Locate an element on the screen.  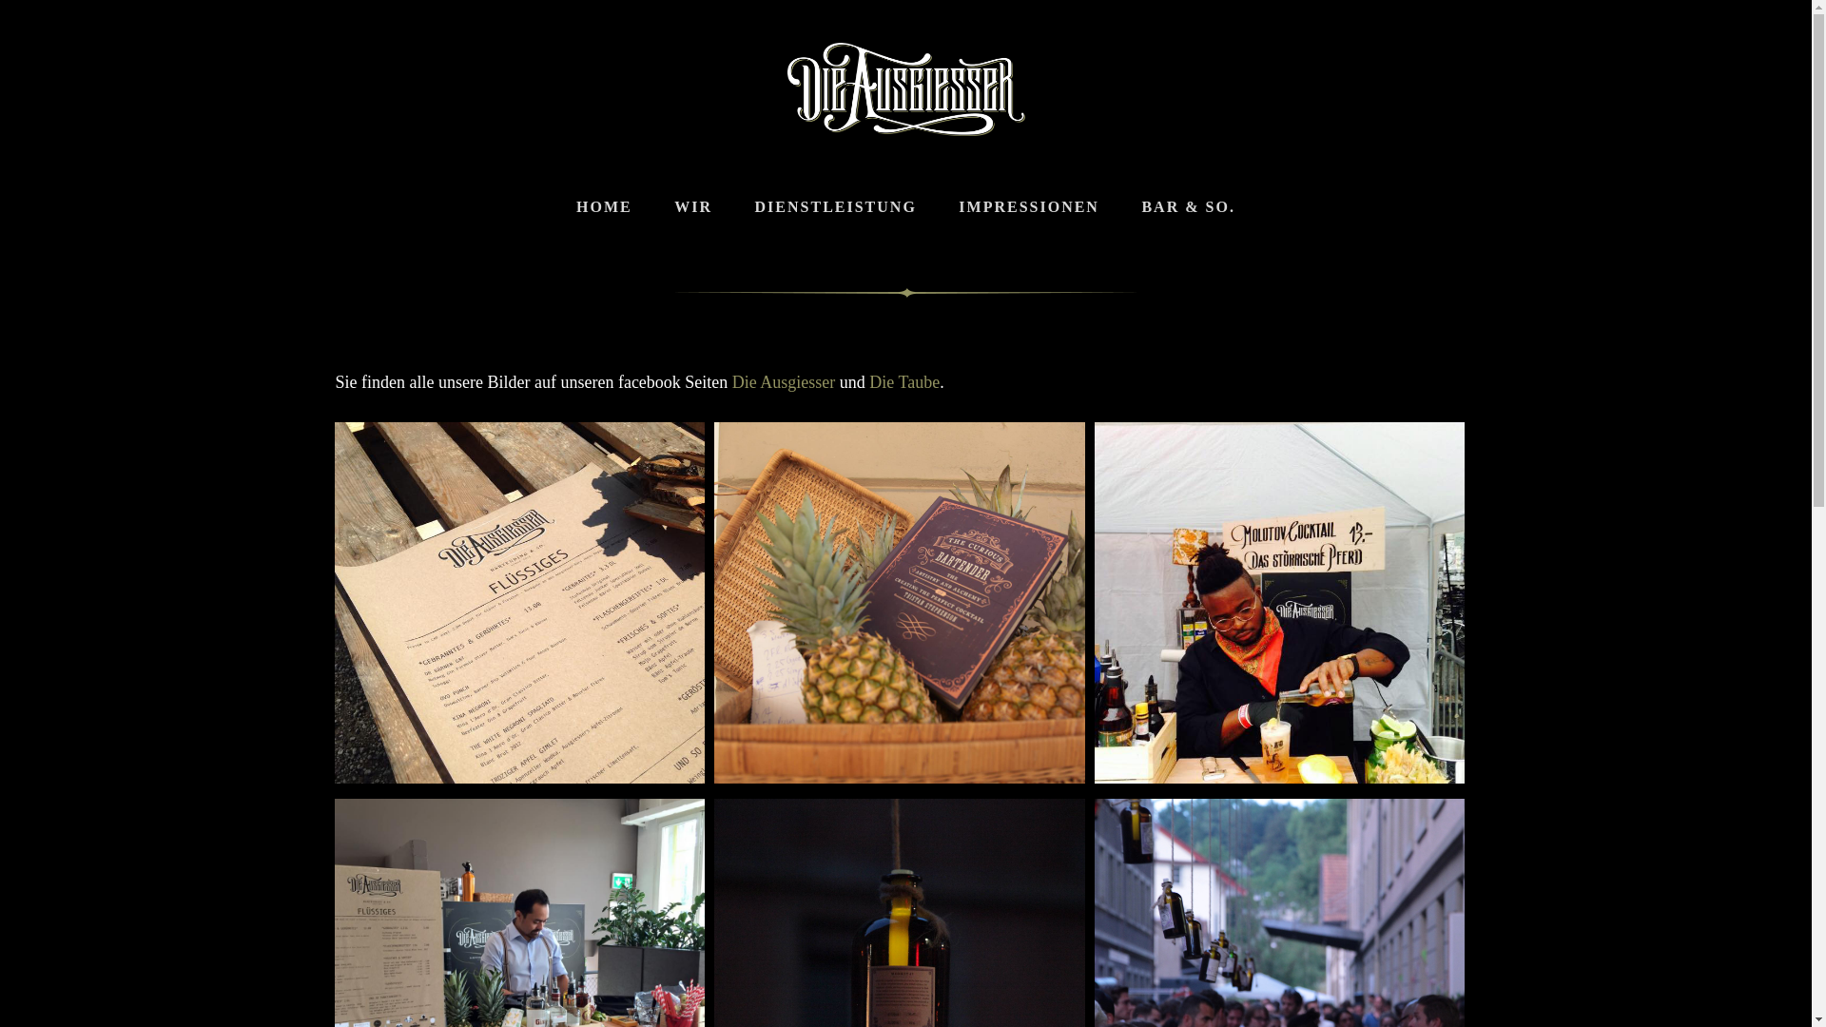
Barkarte Mampf 2015 is located at coordinates (520, 603).